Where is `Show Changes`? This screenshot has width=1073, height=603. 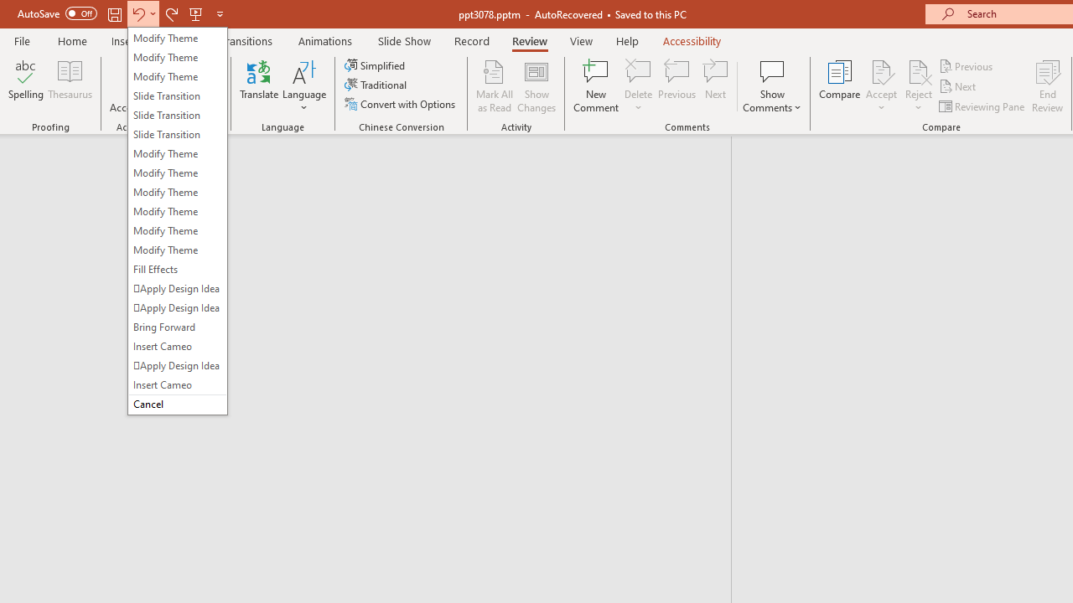 Show Changes is located at coordinates (536, 85).